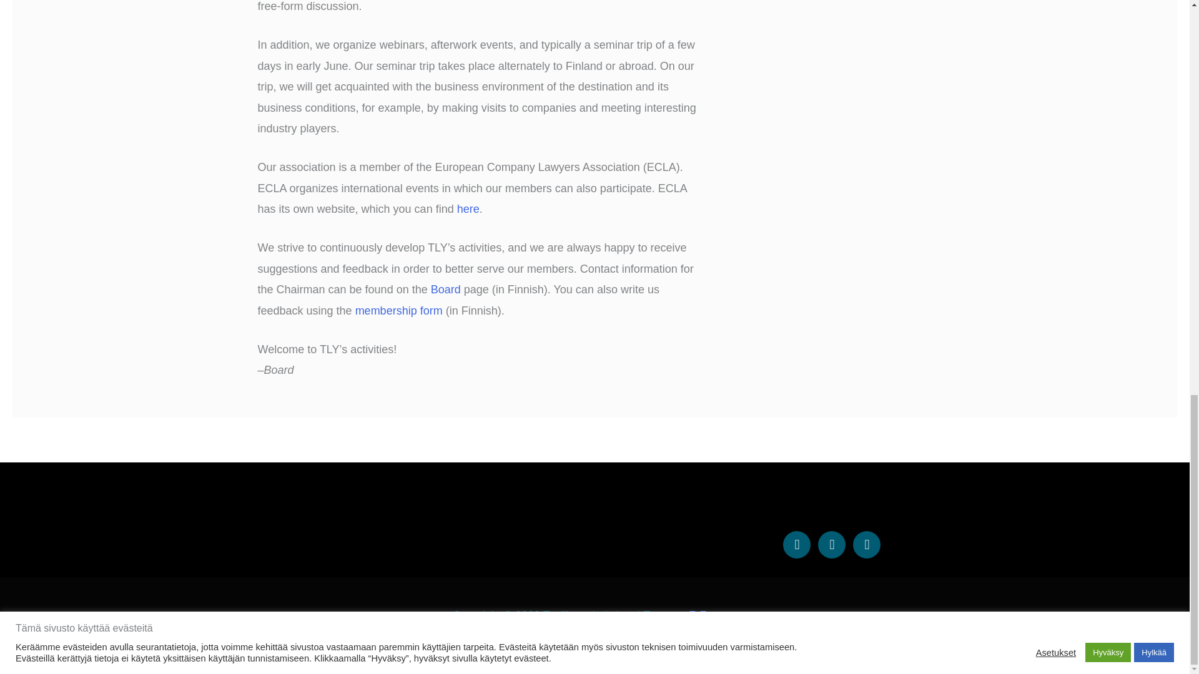 This screenshot has height=674, width=1199. Describe the element at coordinates (831, 545) in the screenshot. I see `Instagram` at that location.